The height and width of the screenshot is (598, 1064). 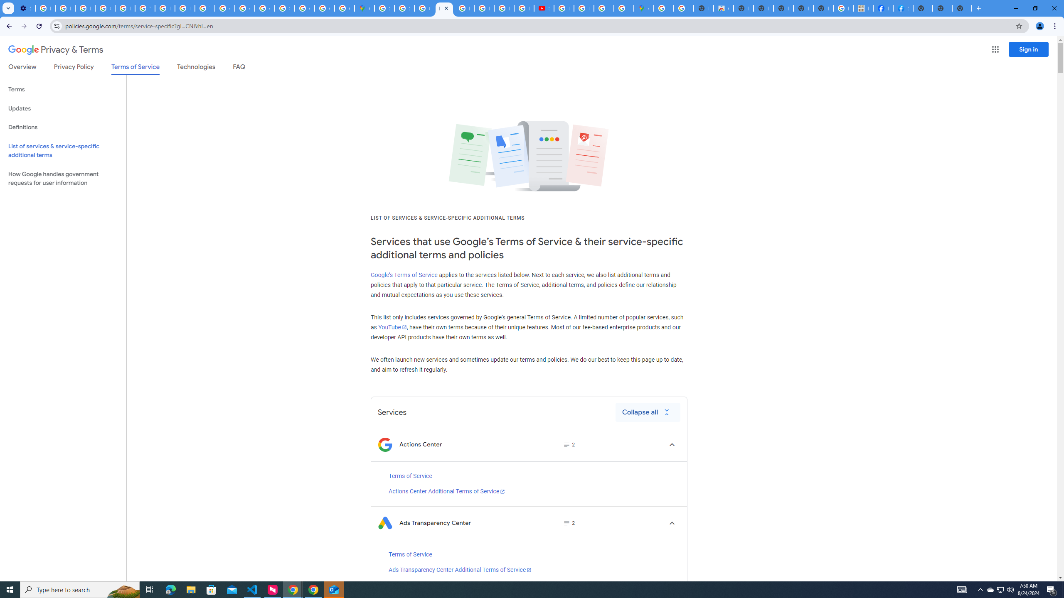 I want to click on New Tab, so click(x=962, y=8).